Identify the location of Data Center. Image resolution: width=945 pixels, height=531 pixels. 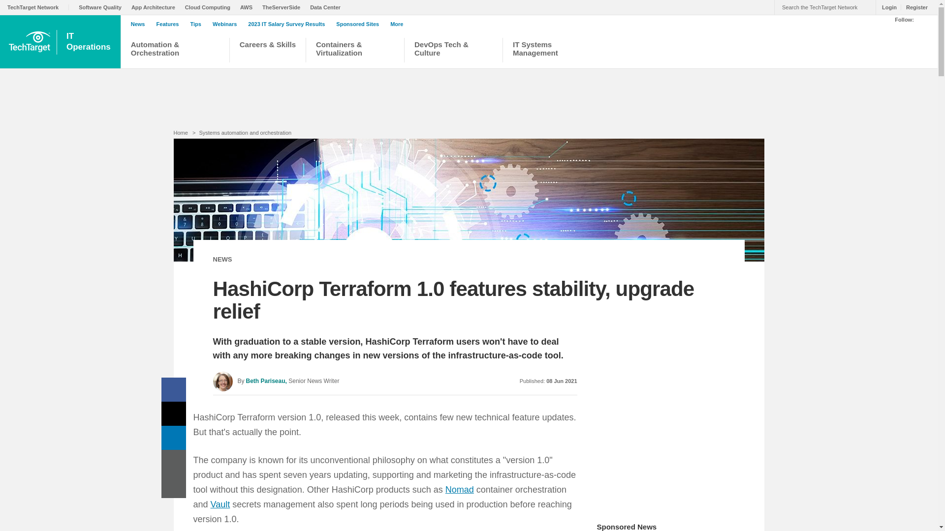
(328, 7).